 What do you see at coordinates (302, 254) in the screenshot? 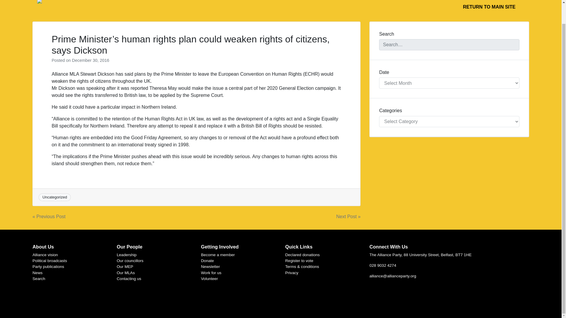
I see `Declared donations` at bounding box center [302, 254].